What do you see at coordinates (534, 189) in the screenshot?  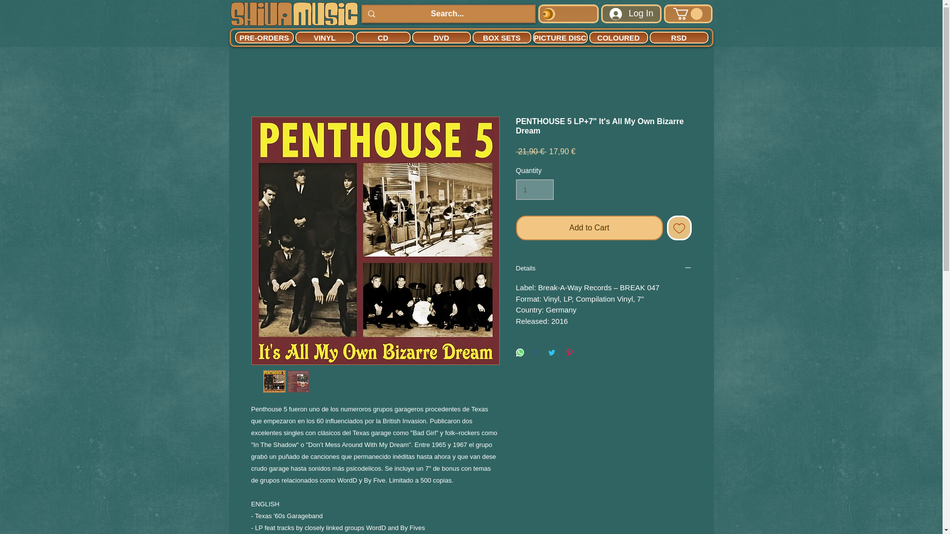 I see `1` at bounding box center [534, 189].